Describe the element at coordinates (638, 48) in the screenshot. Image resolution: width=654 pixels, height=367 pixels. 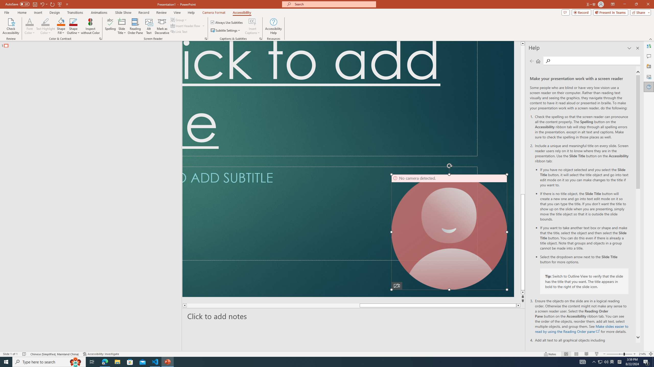
I see `Close pane` at that location.